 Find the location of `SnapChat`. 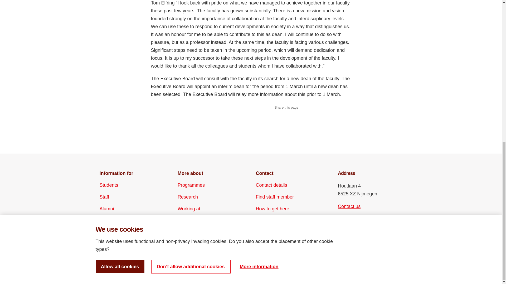

SnapChat is located at coordinates (369, 231).